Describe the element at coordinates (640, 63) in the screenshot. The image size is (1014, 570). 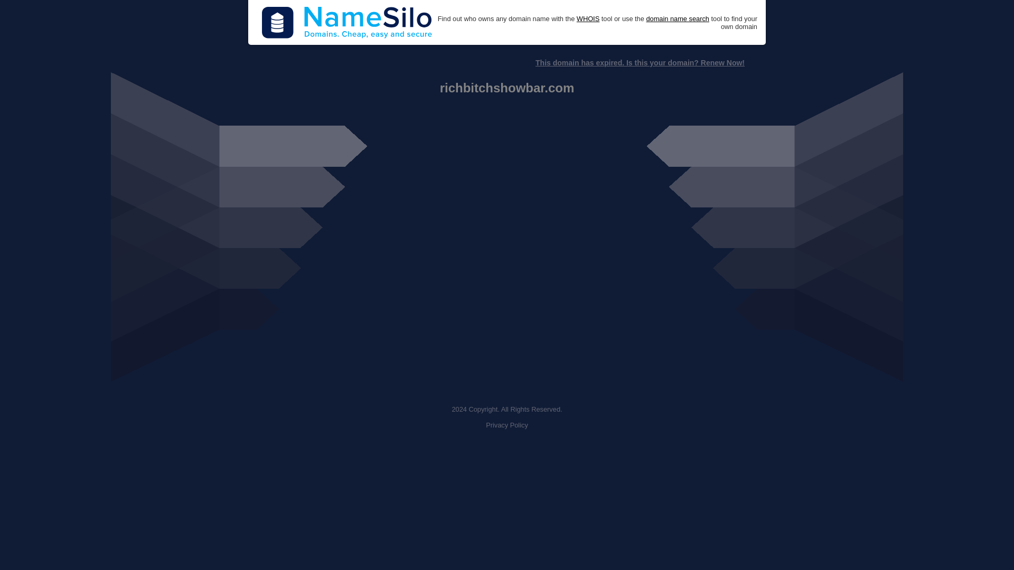
I see `This domain has expired. Is this your domain? Renew Now!` at that location.